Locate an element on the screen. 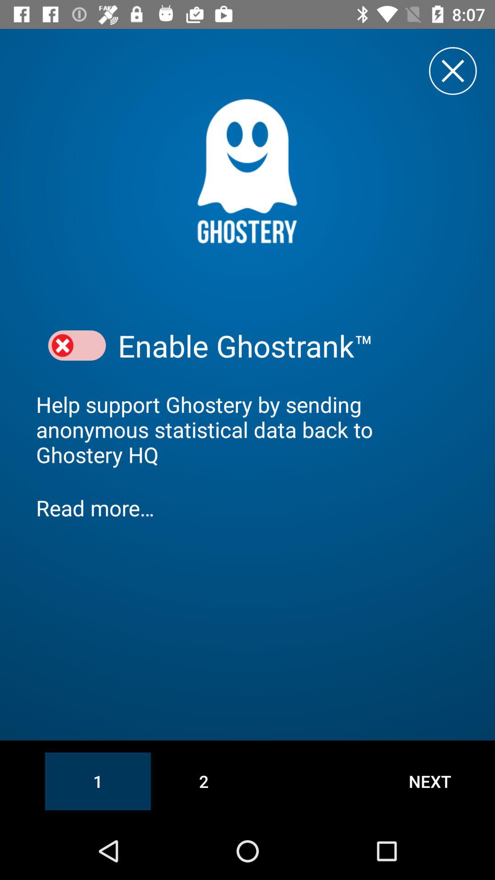 This screenshot has height=880, width=495. press item to the right of 1 item is located at coordinates (203, 781).